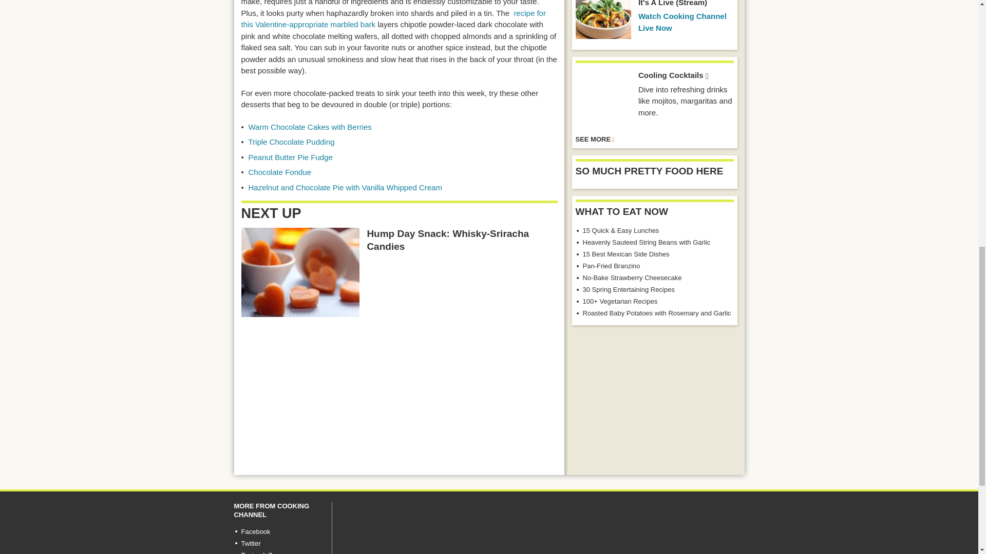 The height and width of the screenshot is (554, 986). Describe the element at coordinates (300, 272) in the screenshot. I see `Hump Day Snack: Whisky-Sriracha Candies` at that location.